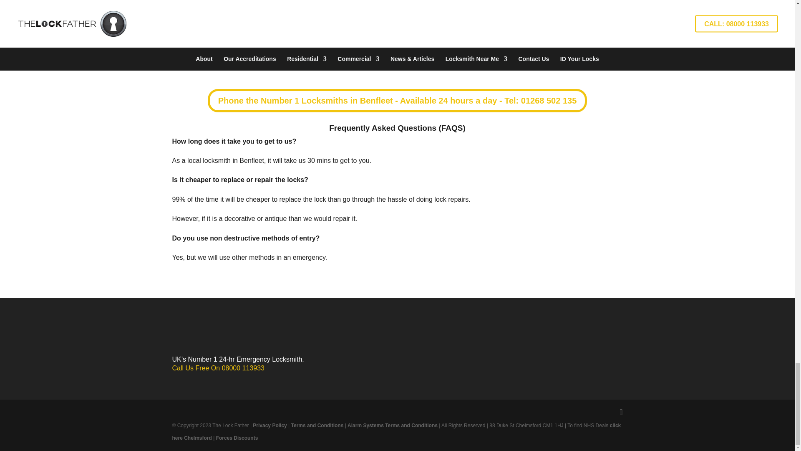 The width and height of the screenshot is (801, 451). I want to click on Privacy Policy, so click(270, 425).